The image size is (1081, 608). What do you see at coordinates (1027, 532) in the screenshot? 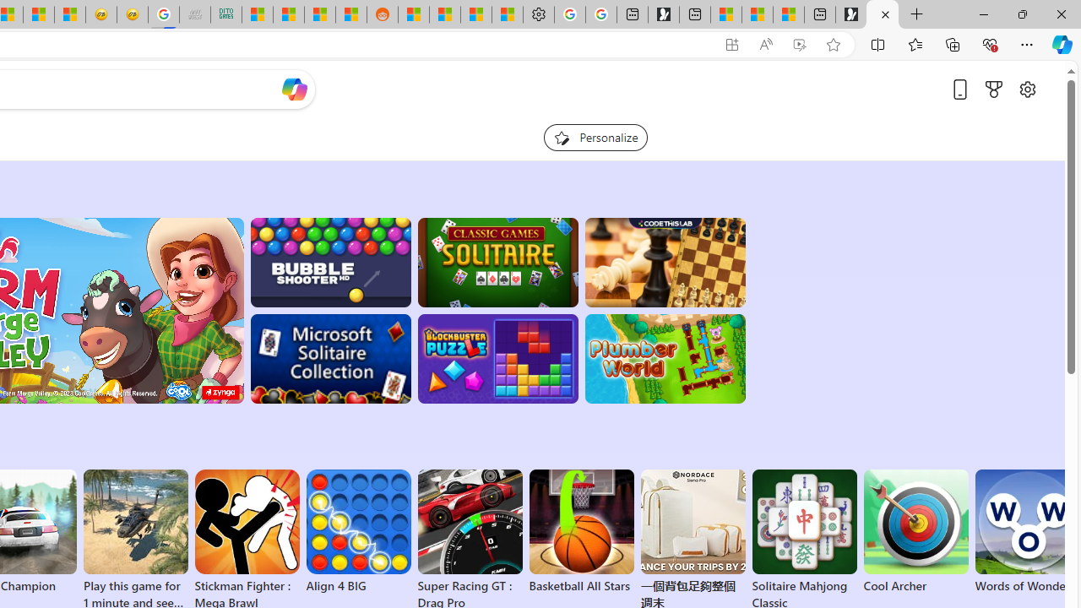
I see `Words of Wonders` at bounding box center [1027, 532].